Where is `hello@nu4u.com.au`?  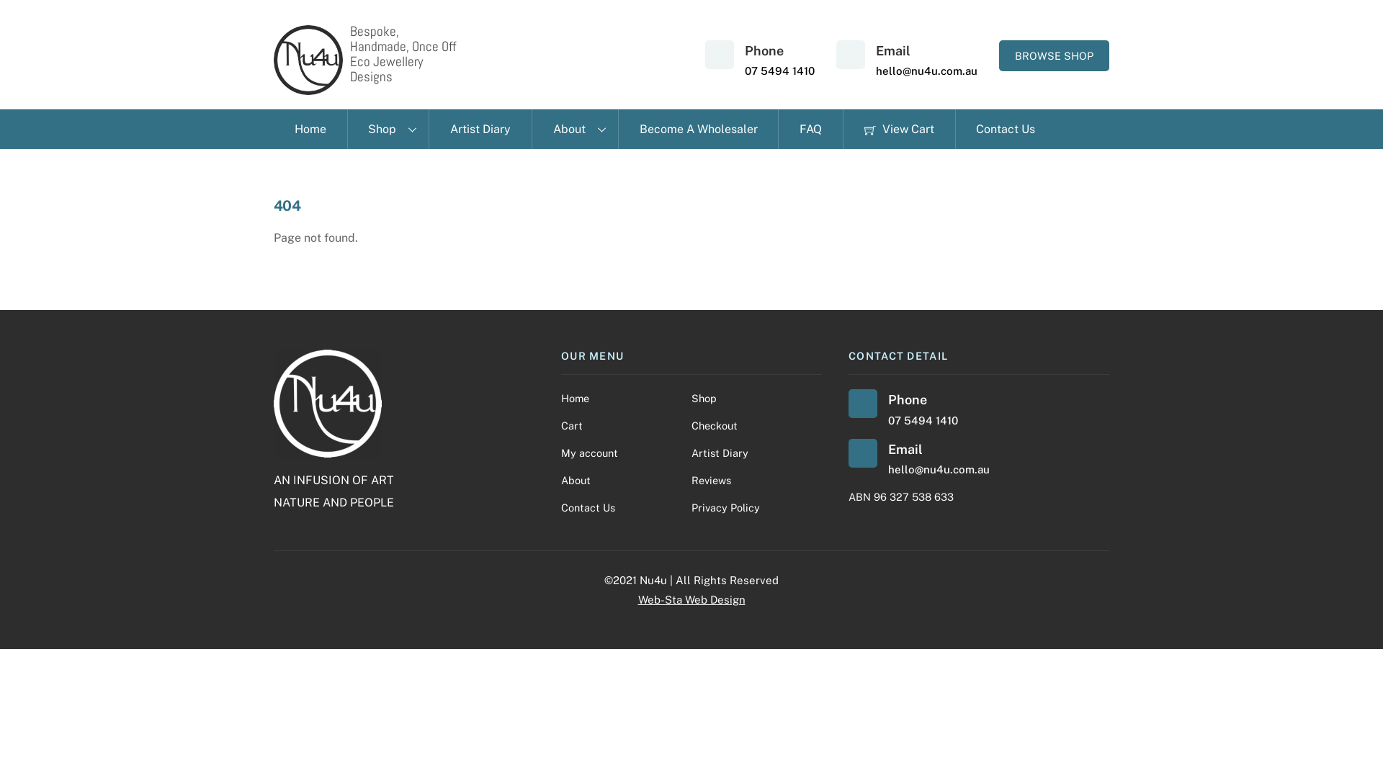
hello@nu4u.com.au is located at coordinates (939, 469).